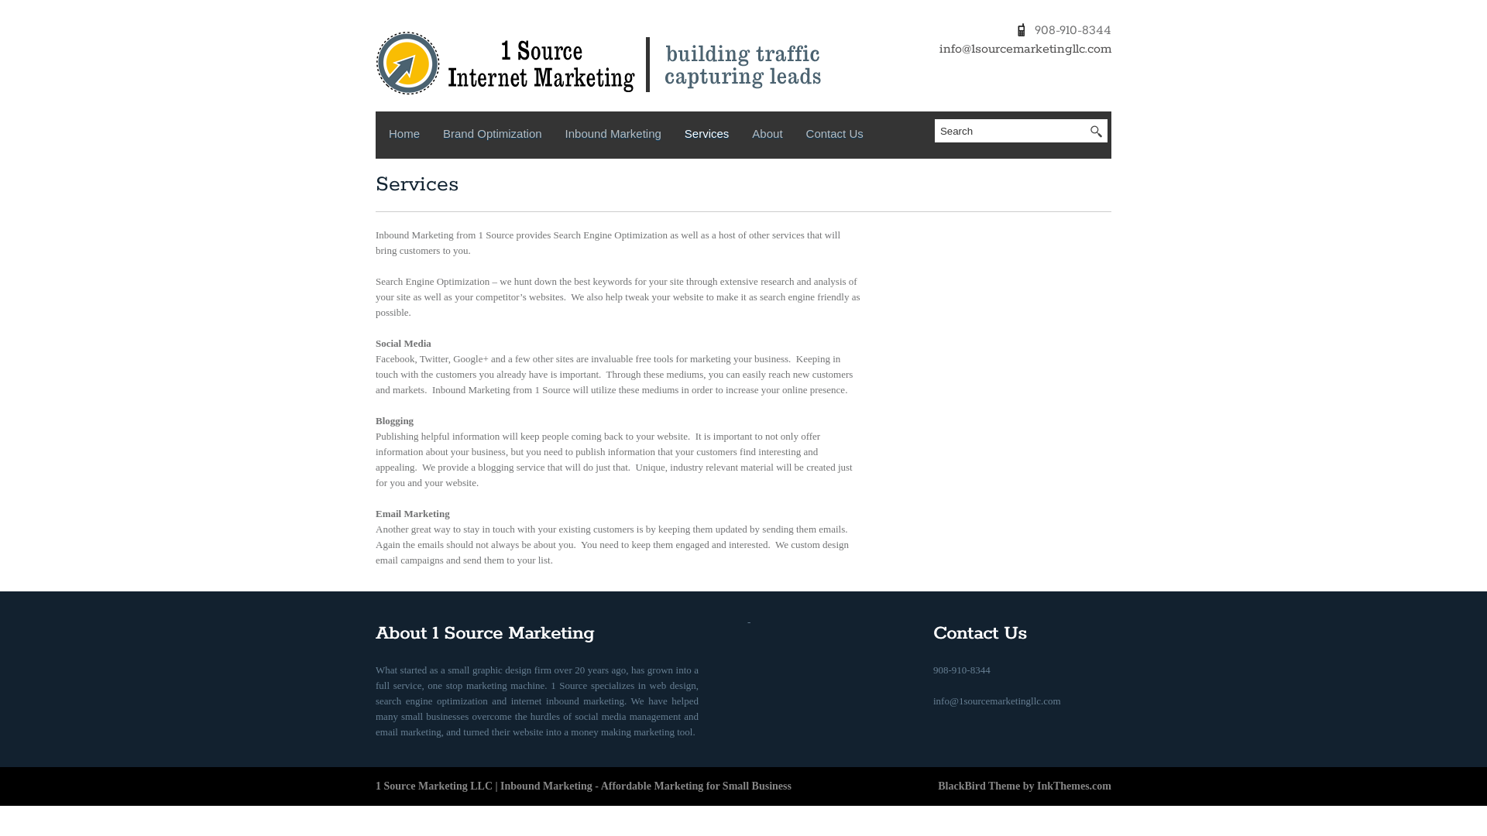 This screenshot has width=1487, height=836. I want to click on Services, so click(707, 137).